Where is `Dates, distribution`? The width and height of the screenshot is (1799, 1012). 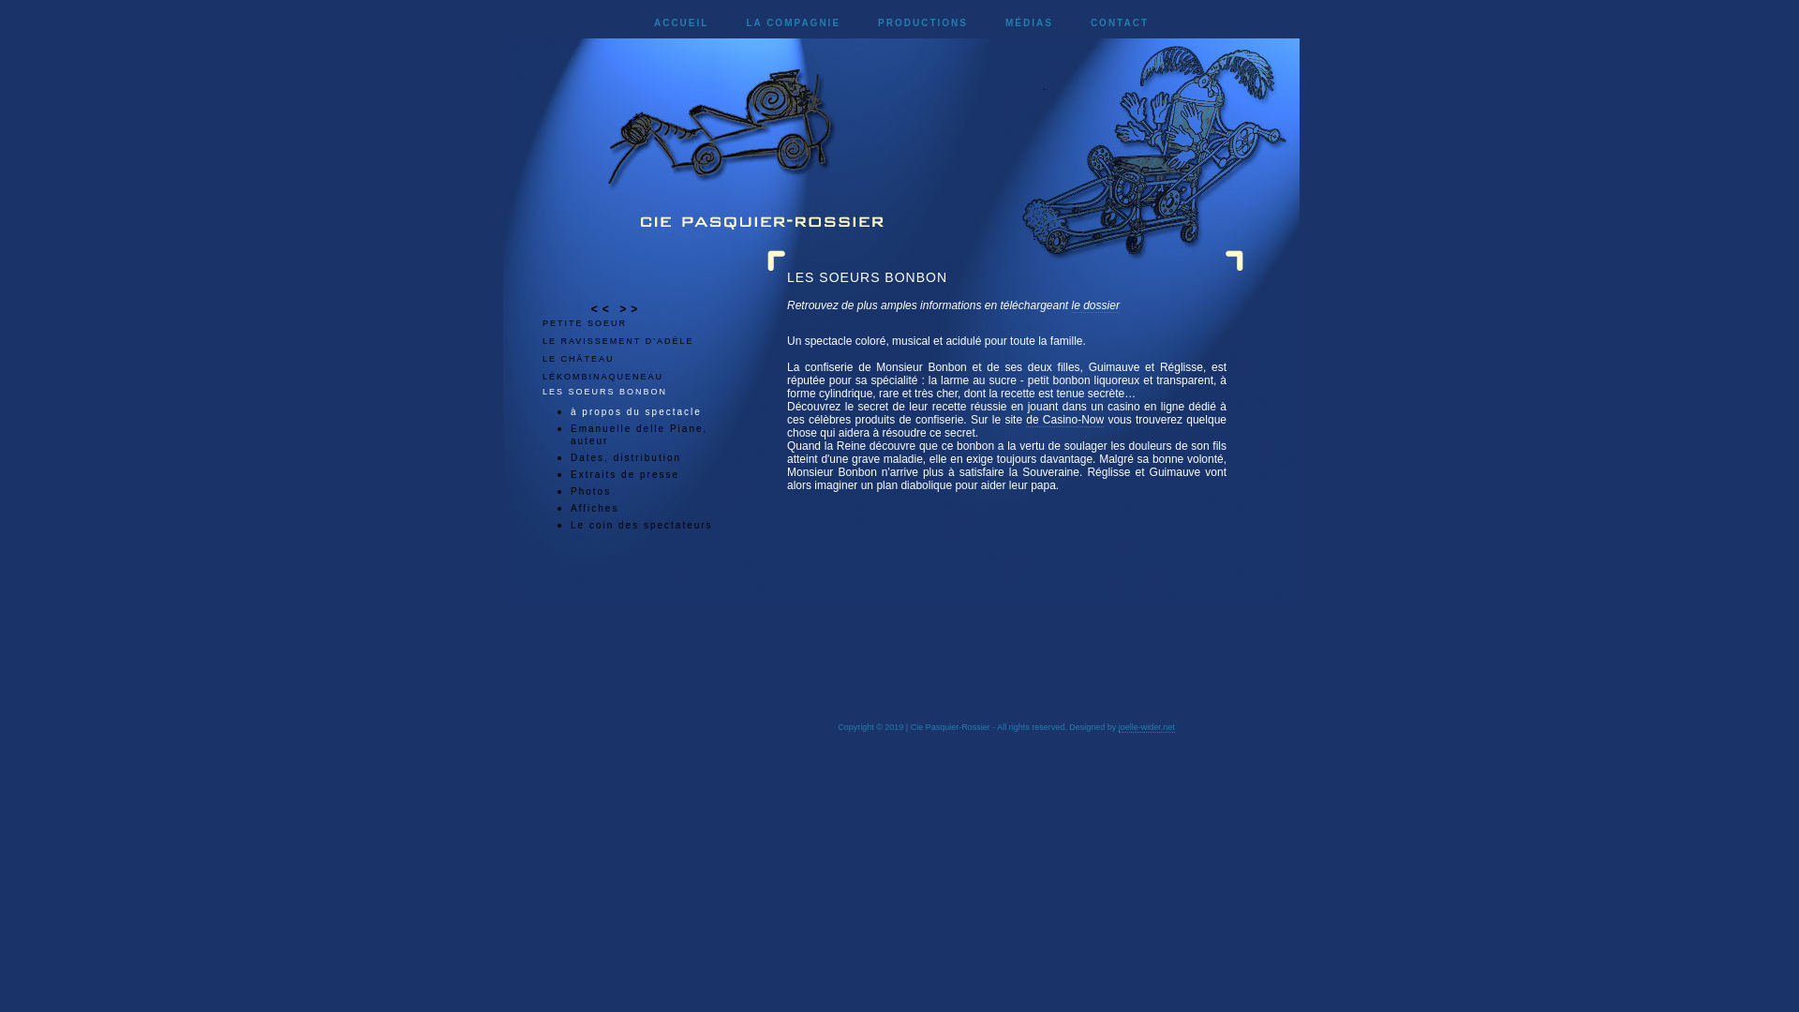 Dates, distribution is located at coordinates (626, 460).